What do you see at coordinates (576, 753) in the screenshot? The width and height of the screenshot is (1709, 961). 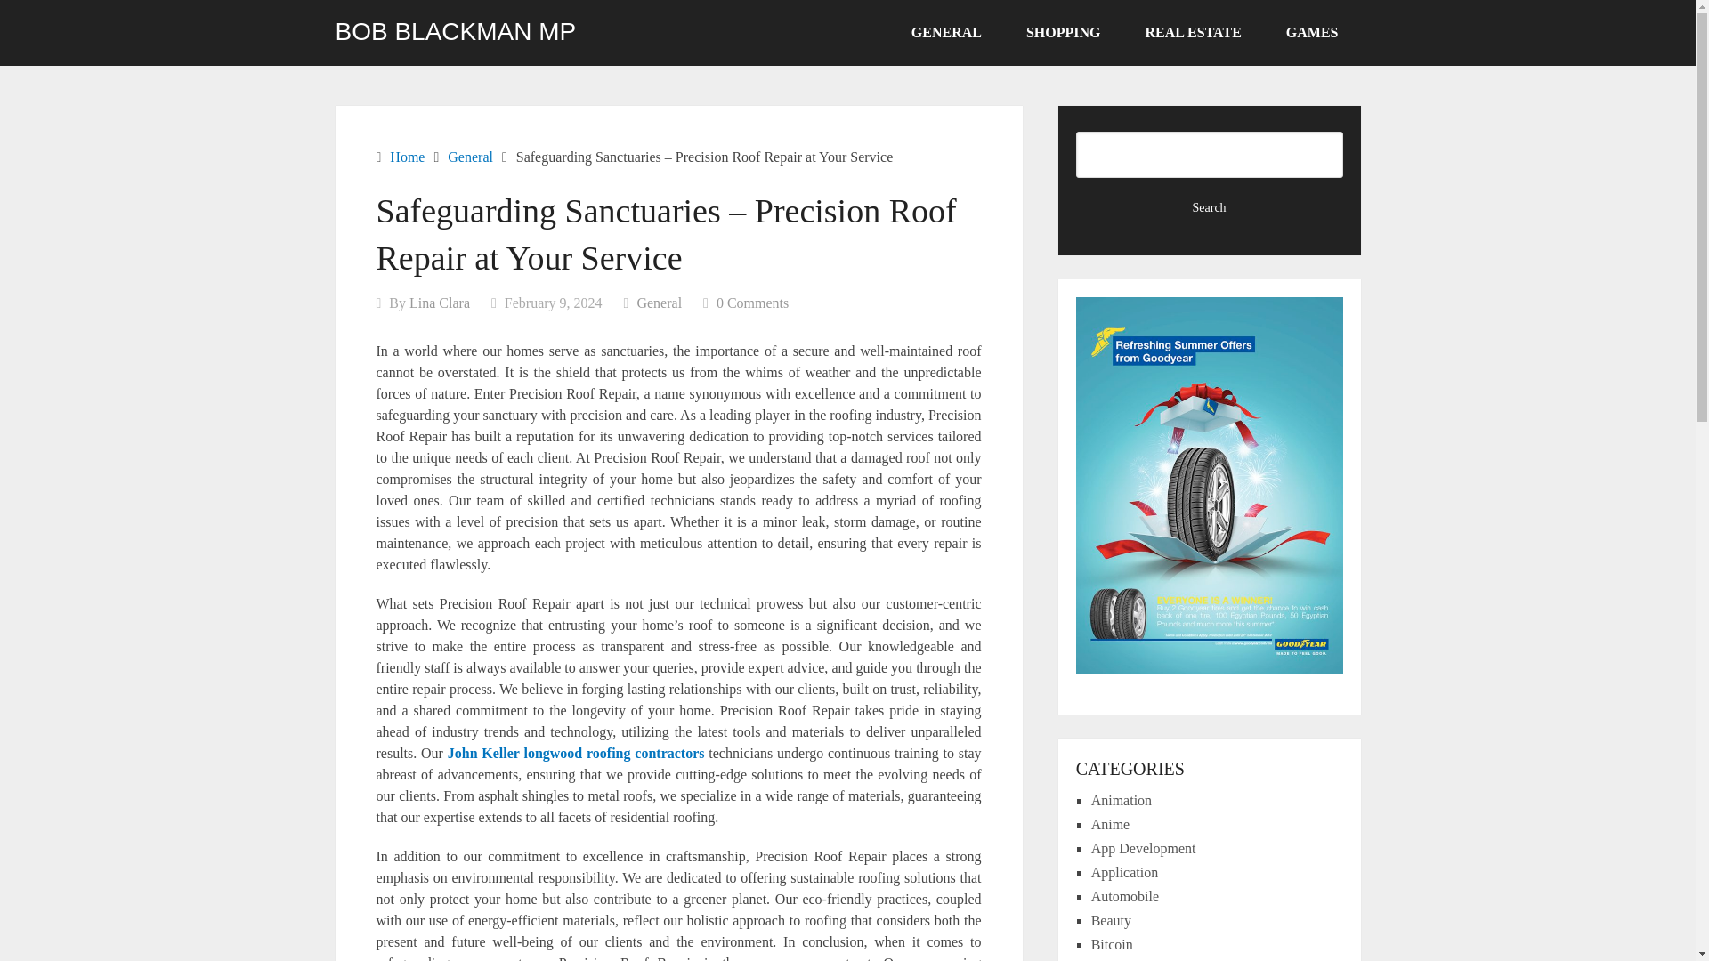 I see `John Keller longwood roofing contractors` at bounding box center [576, 753].